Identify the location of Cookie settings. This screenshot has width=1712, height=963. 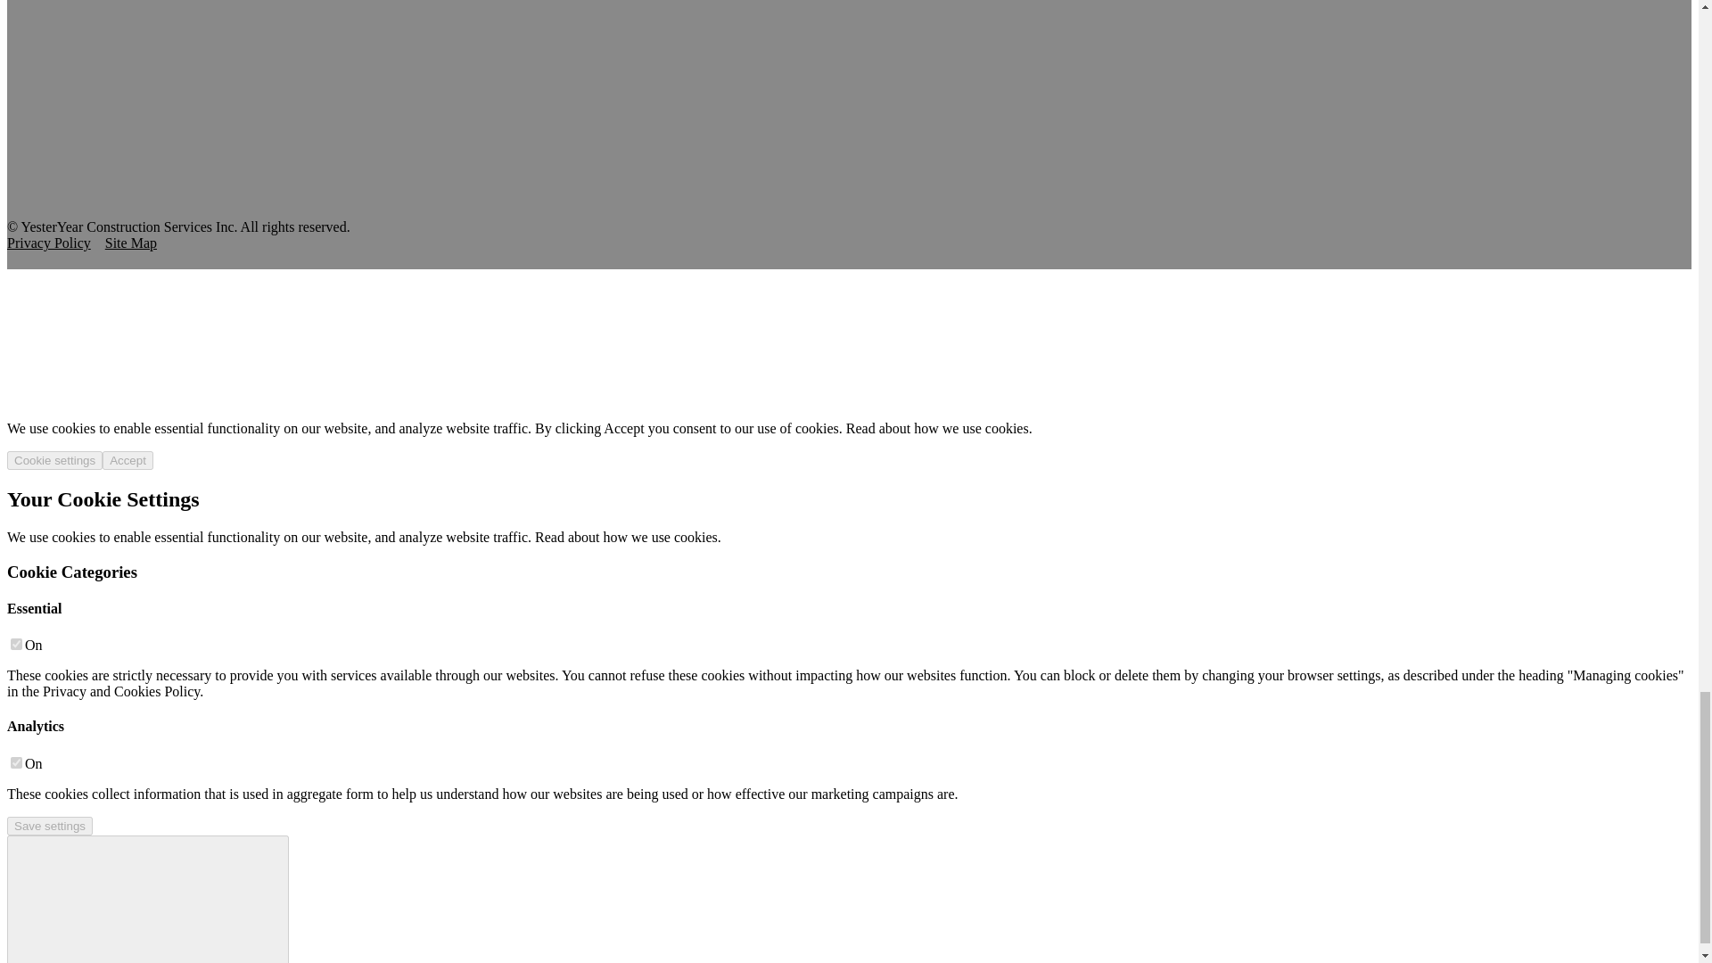
(54, 460).